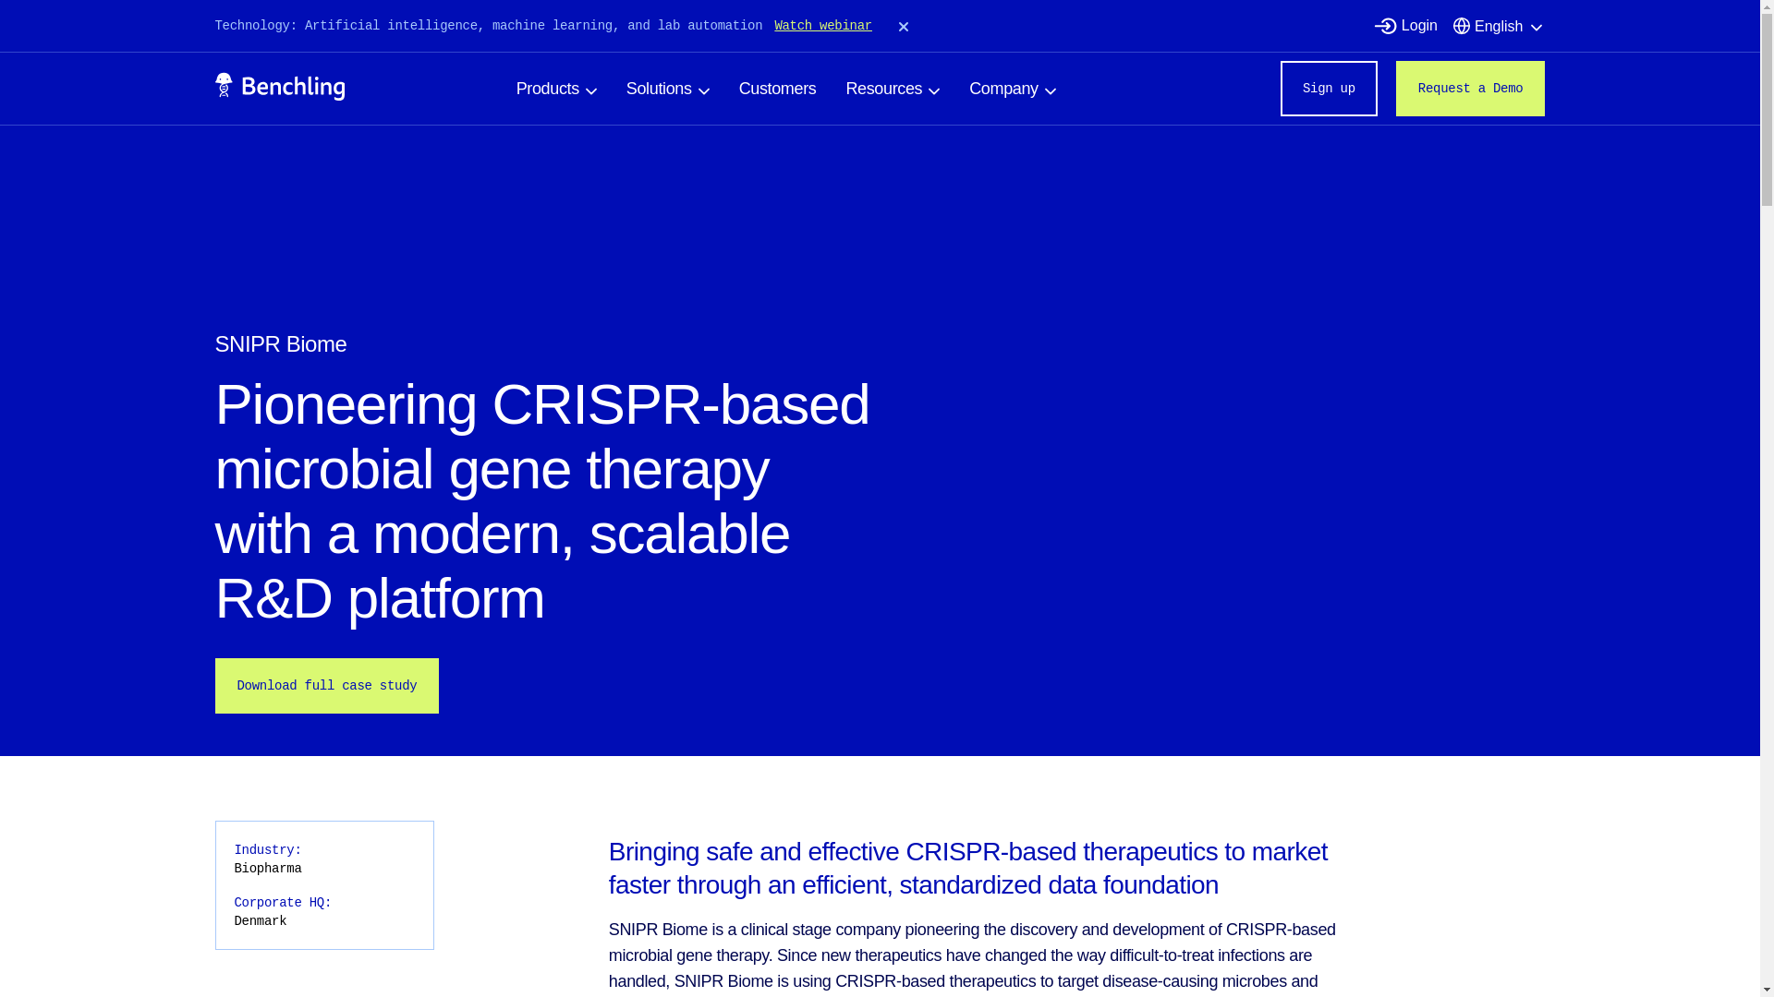 This screenshot has height=997, width=1774. I want to click on Solutions, so click(667, 89).